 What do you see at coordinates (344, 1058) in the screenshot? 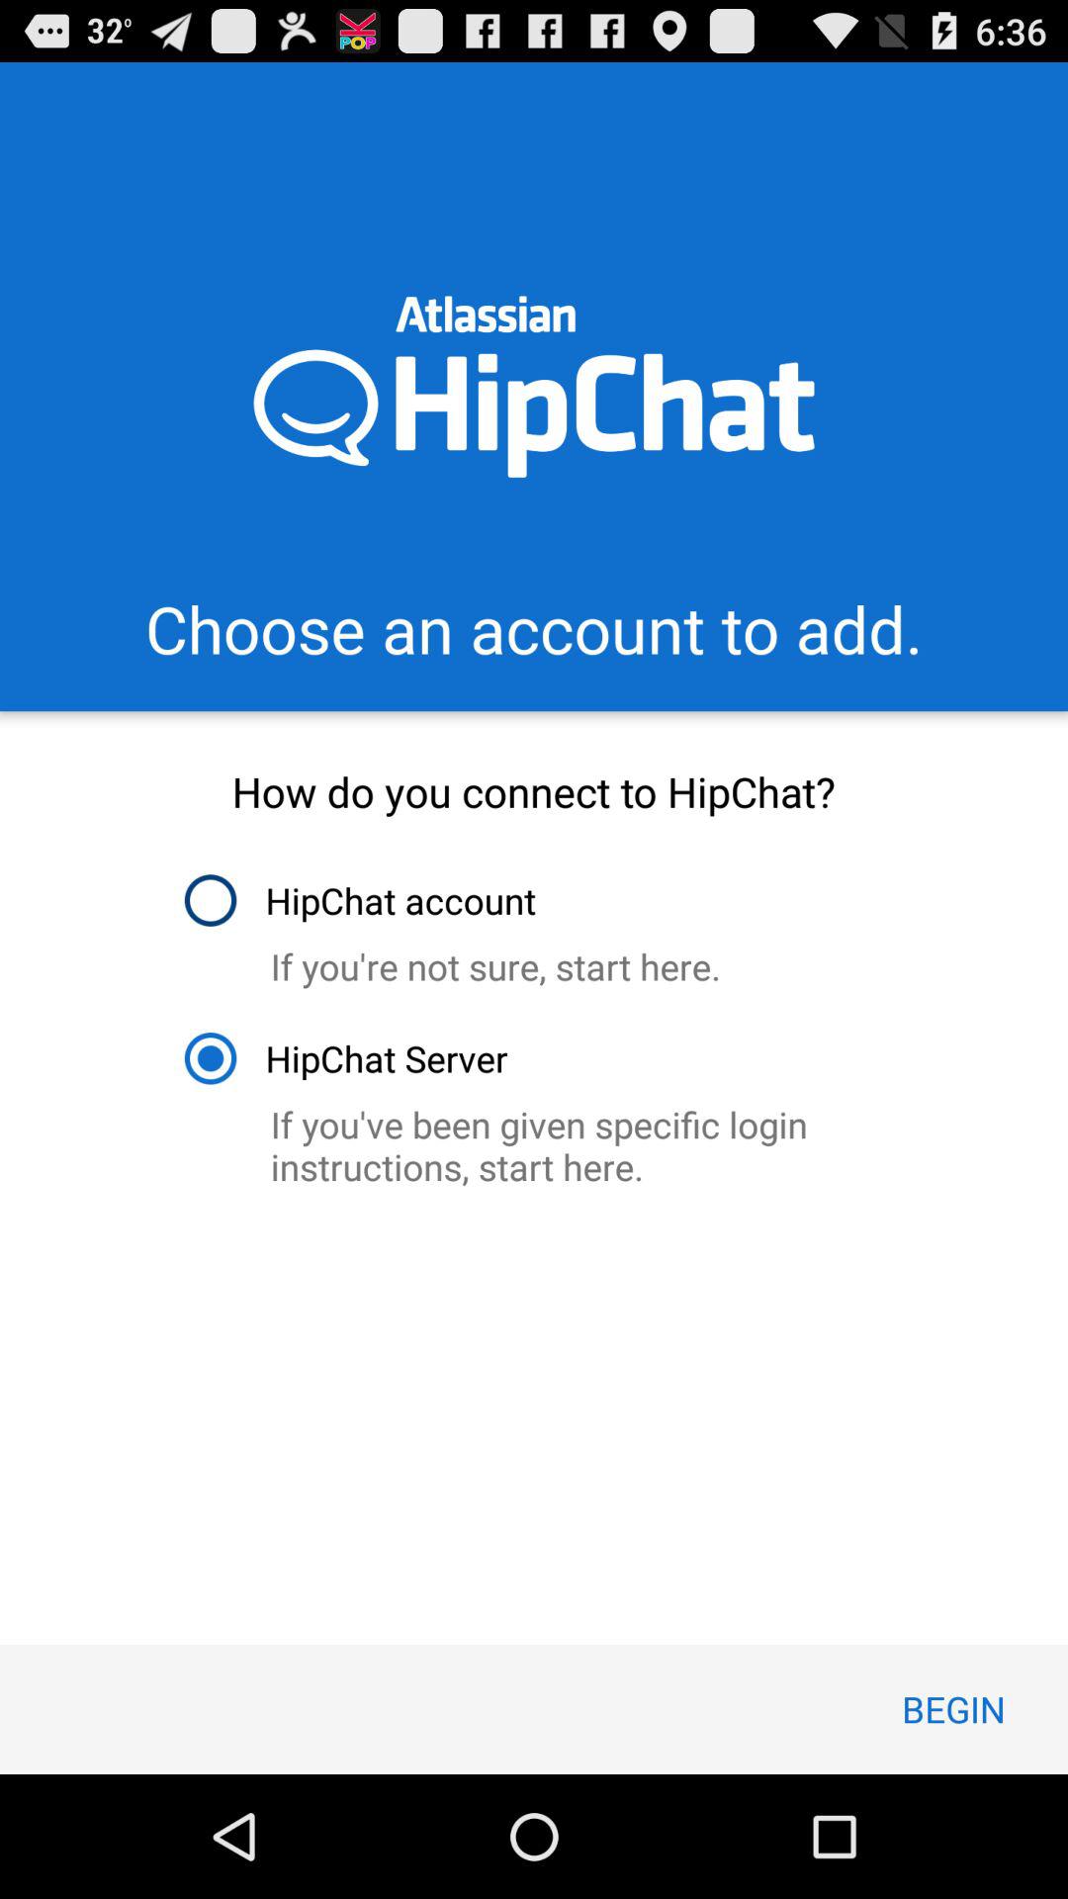
I see `click the hipchat server item` at bounding box center [344, 1058].